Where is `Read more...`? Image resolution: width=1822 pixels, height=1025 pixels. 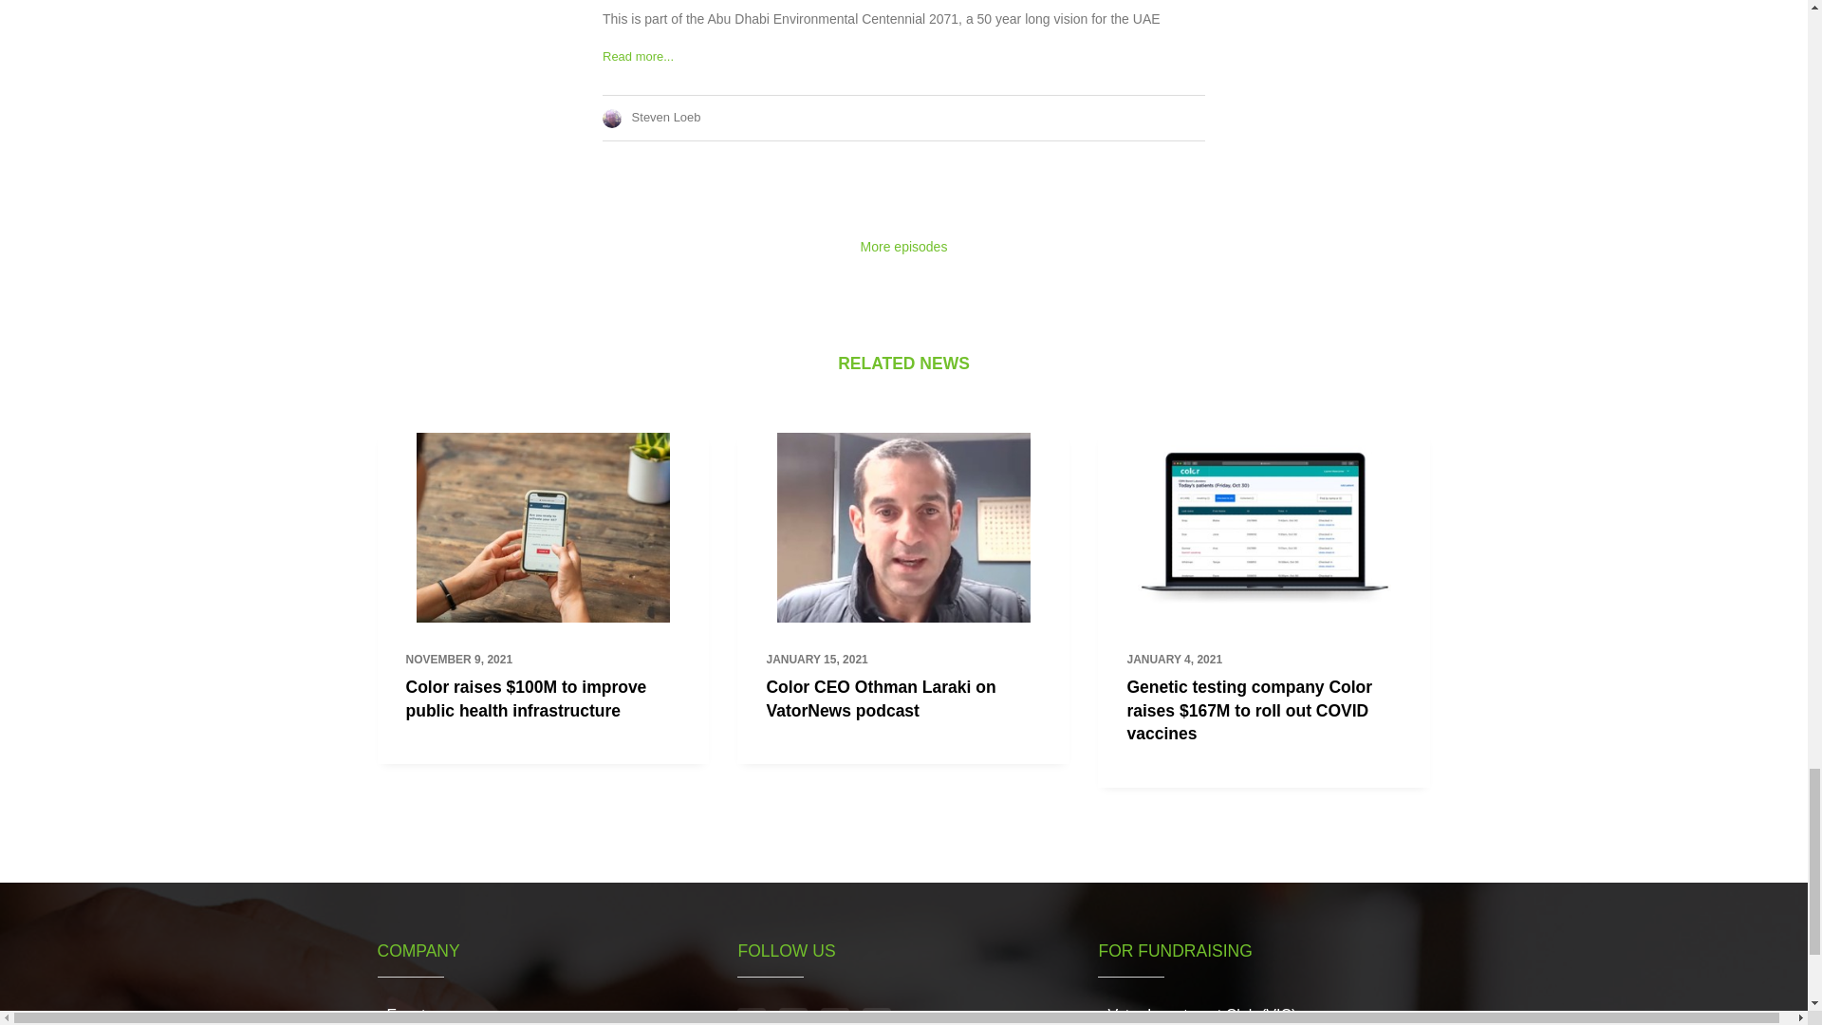
Read more... is located at coordinates (638, 55).